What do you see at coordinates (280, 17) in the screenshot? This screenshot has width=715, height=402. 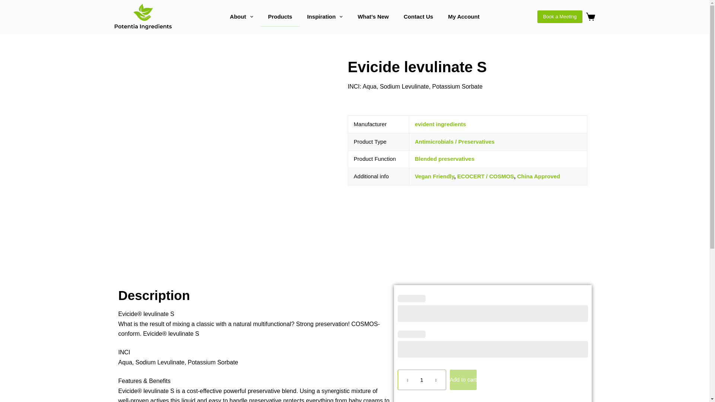 I see `Products` at bounding box center [280, 17].